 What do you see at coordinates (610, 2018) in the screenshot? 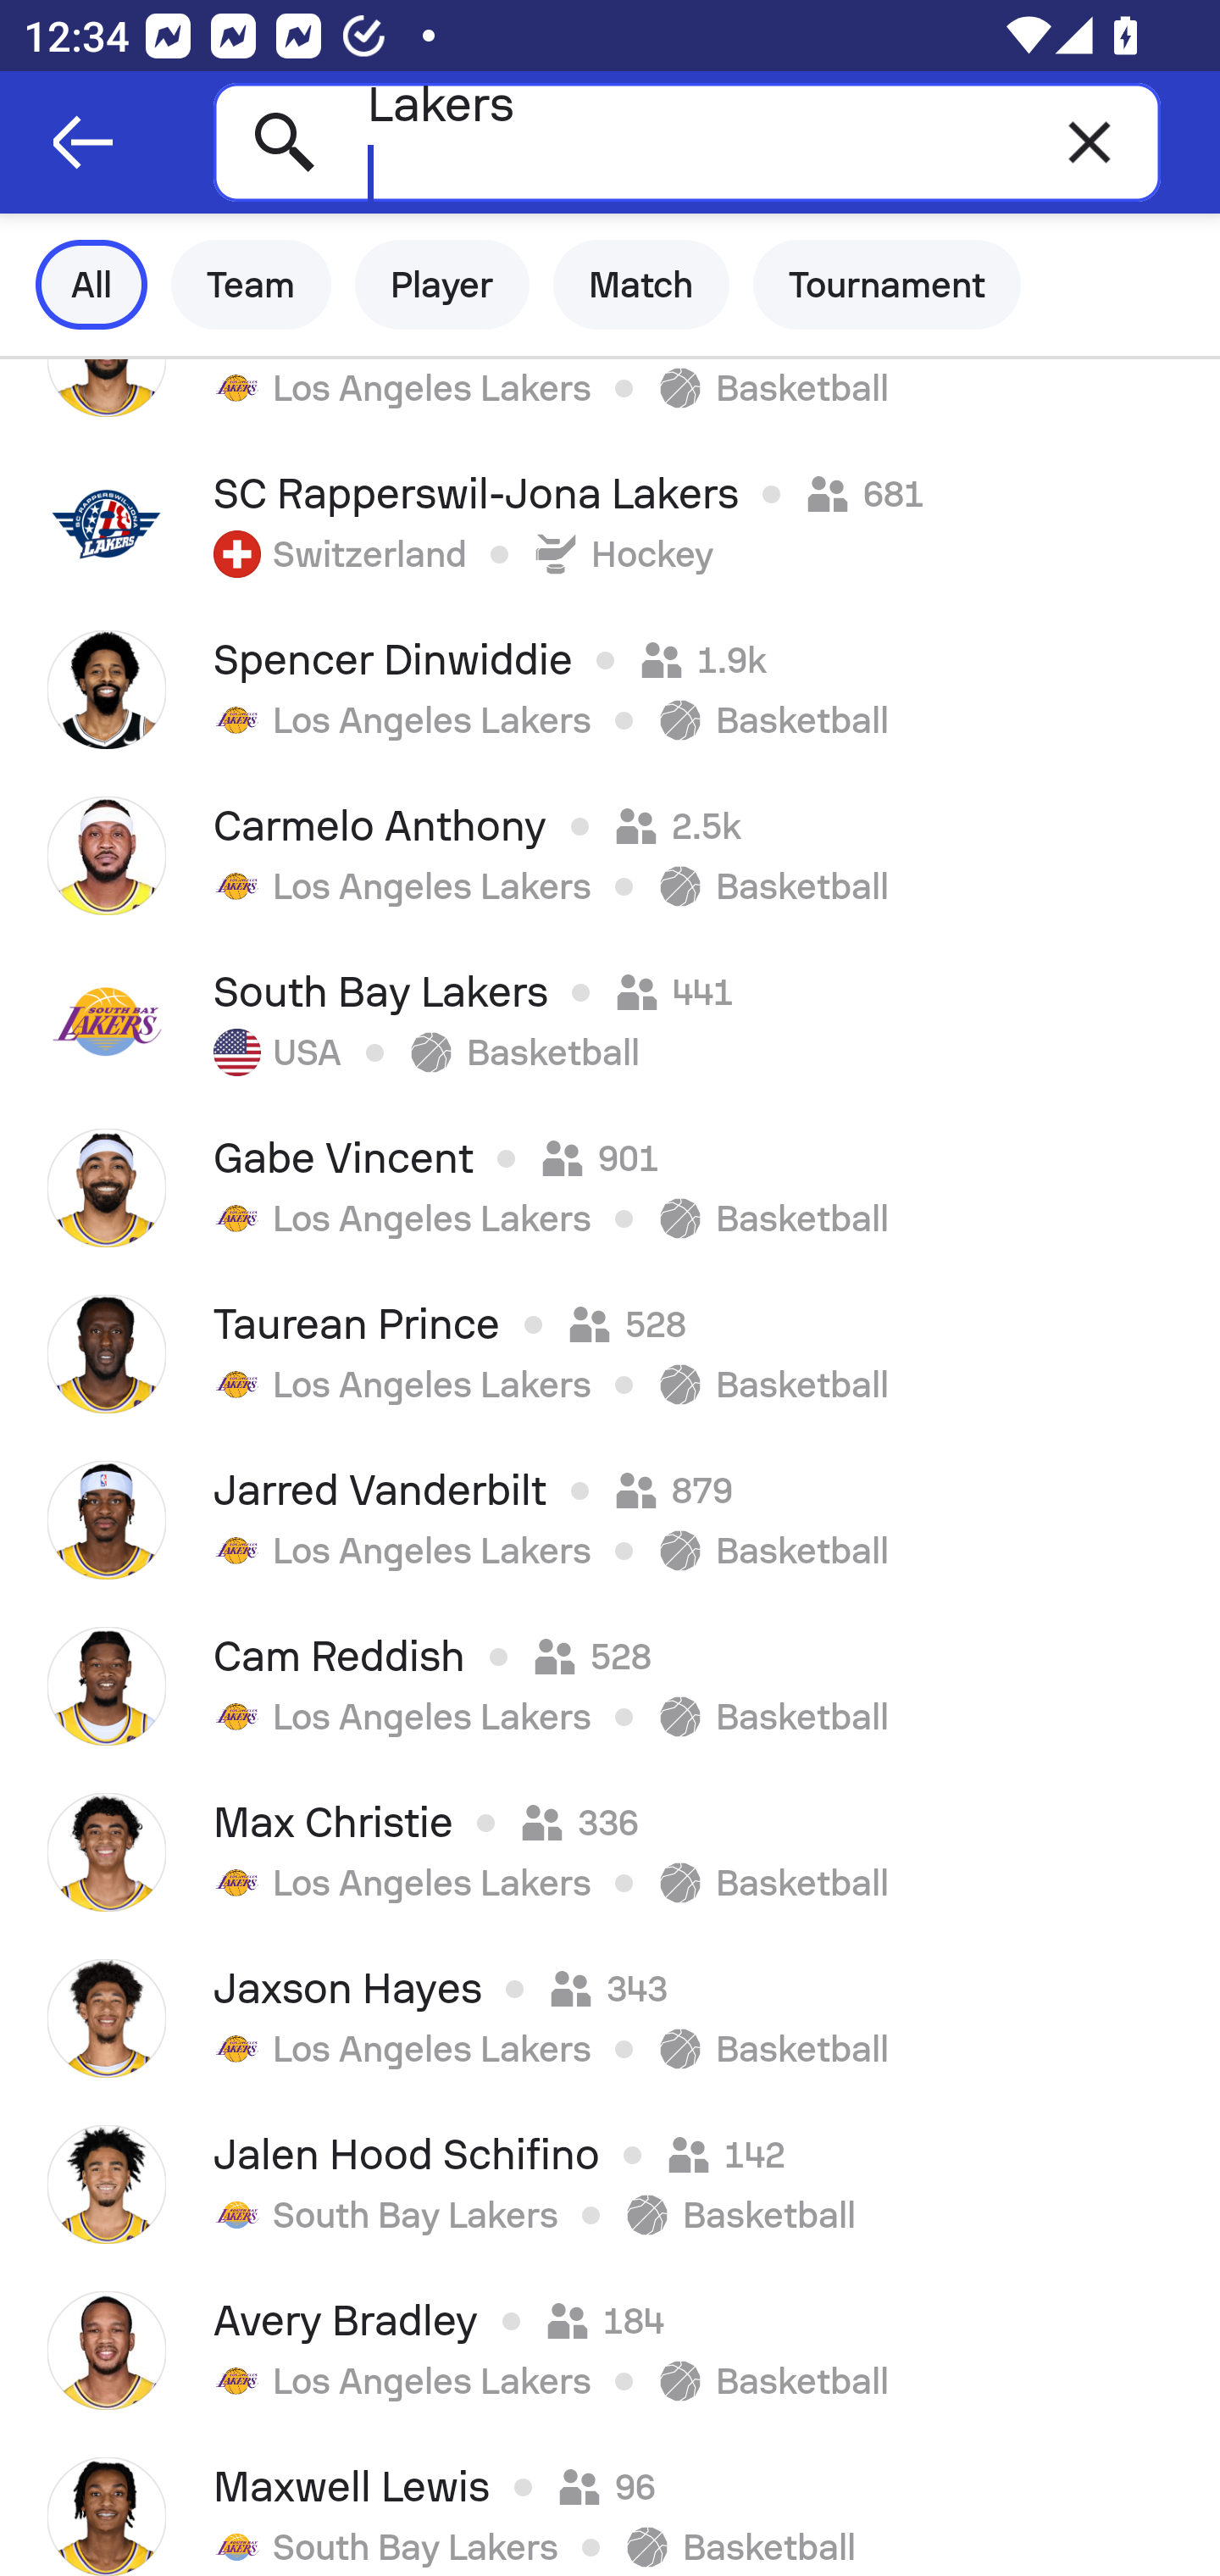
I see `Jaxson Hayes 343 Los Angeles Lakers Basketball` at bounding box center [610, 2018].